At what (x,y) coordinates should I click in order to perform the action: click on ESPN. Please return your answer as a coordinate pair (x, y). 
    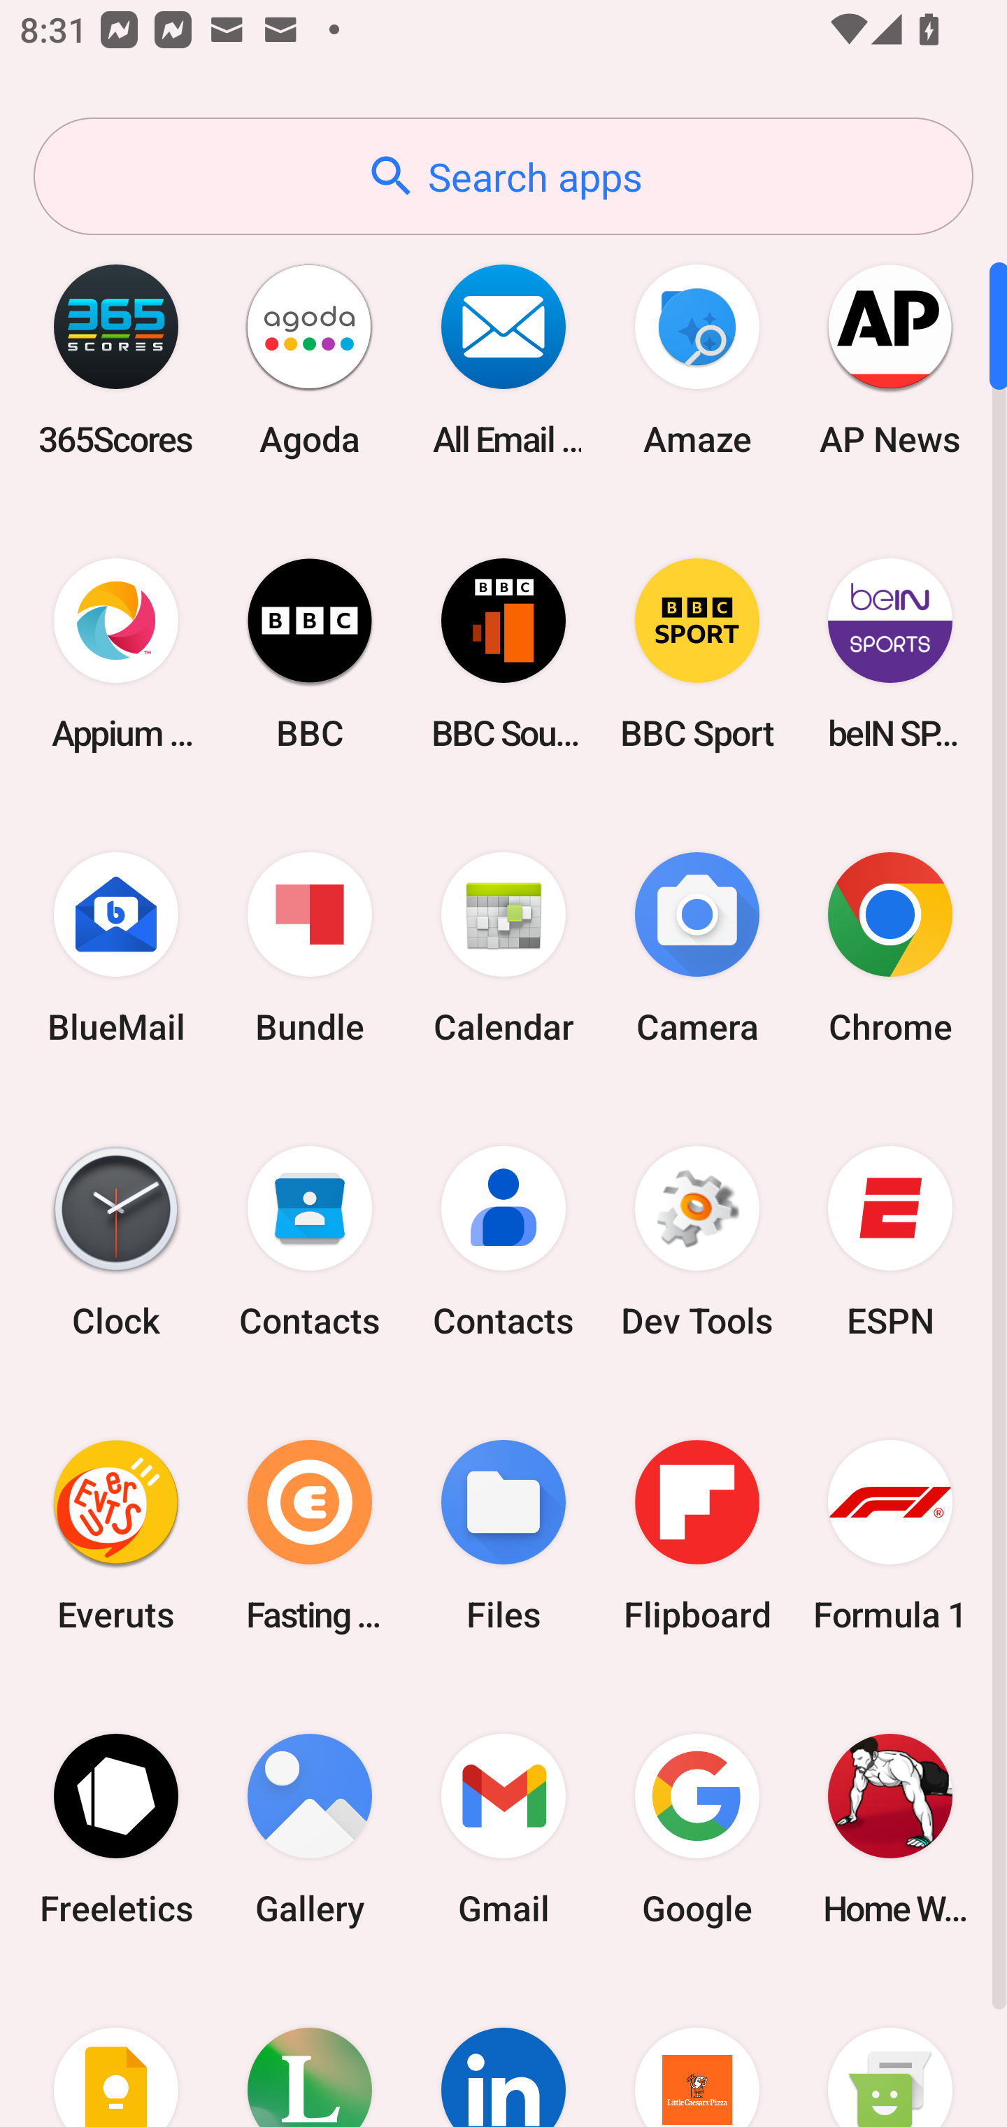
    Looking at the image, I should click on (890, 1242).